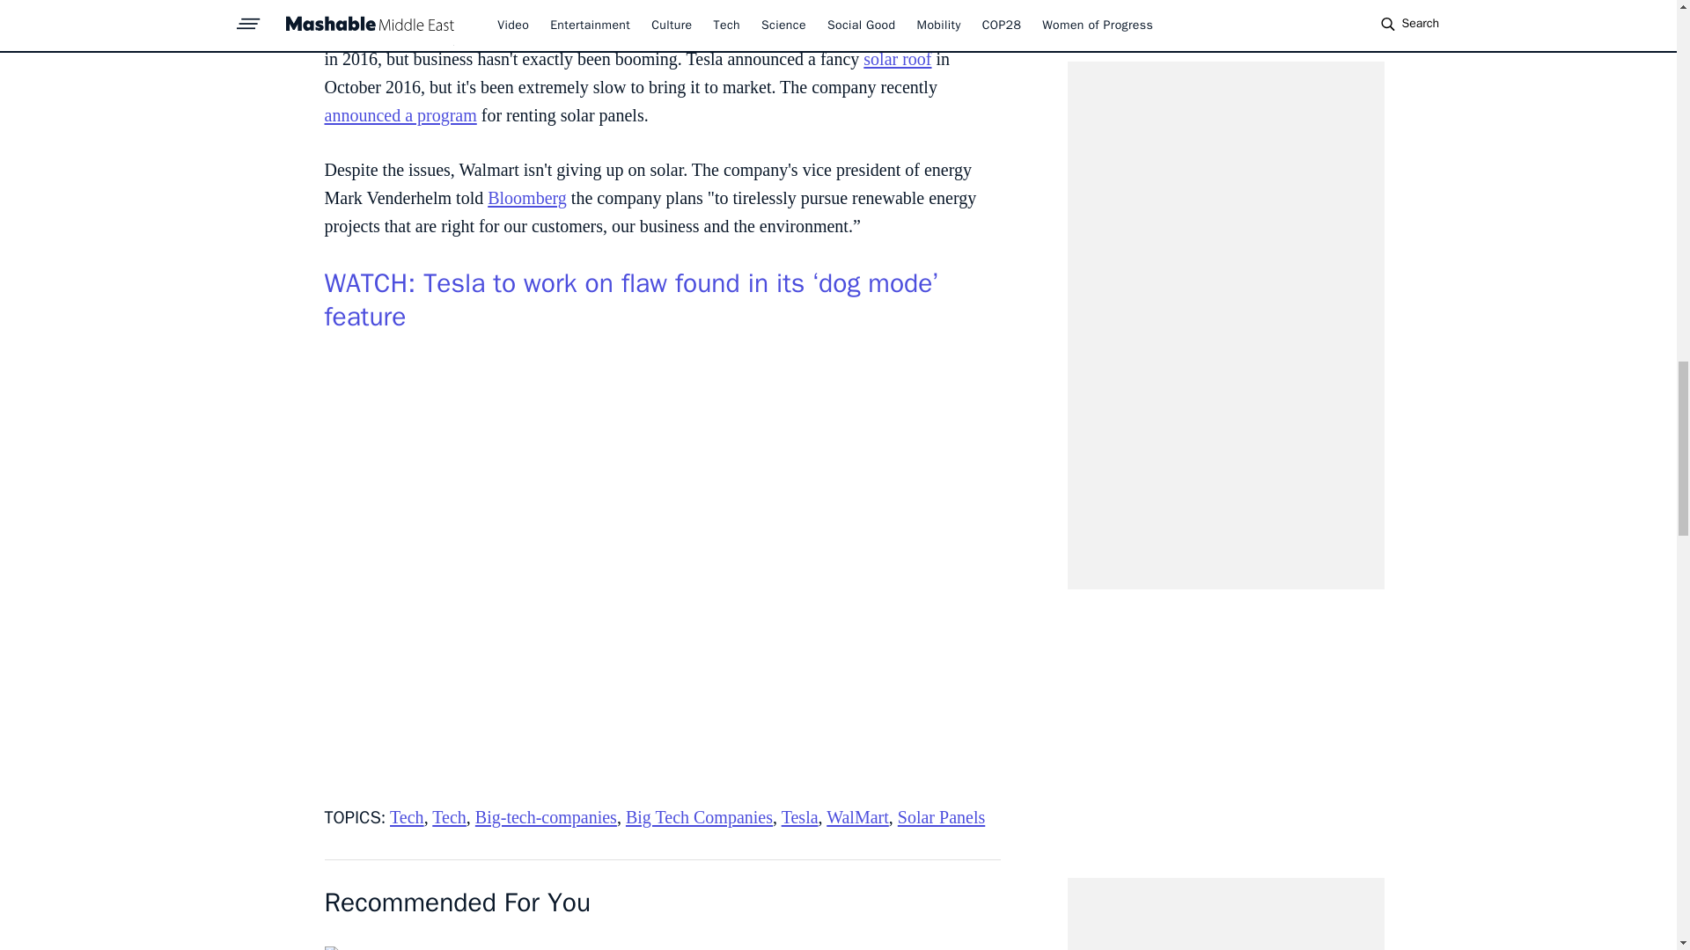 Image resolution: width=1690 pixels, height=950 pixels. I want to click on Tesla, so click(799, 816).